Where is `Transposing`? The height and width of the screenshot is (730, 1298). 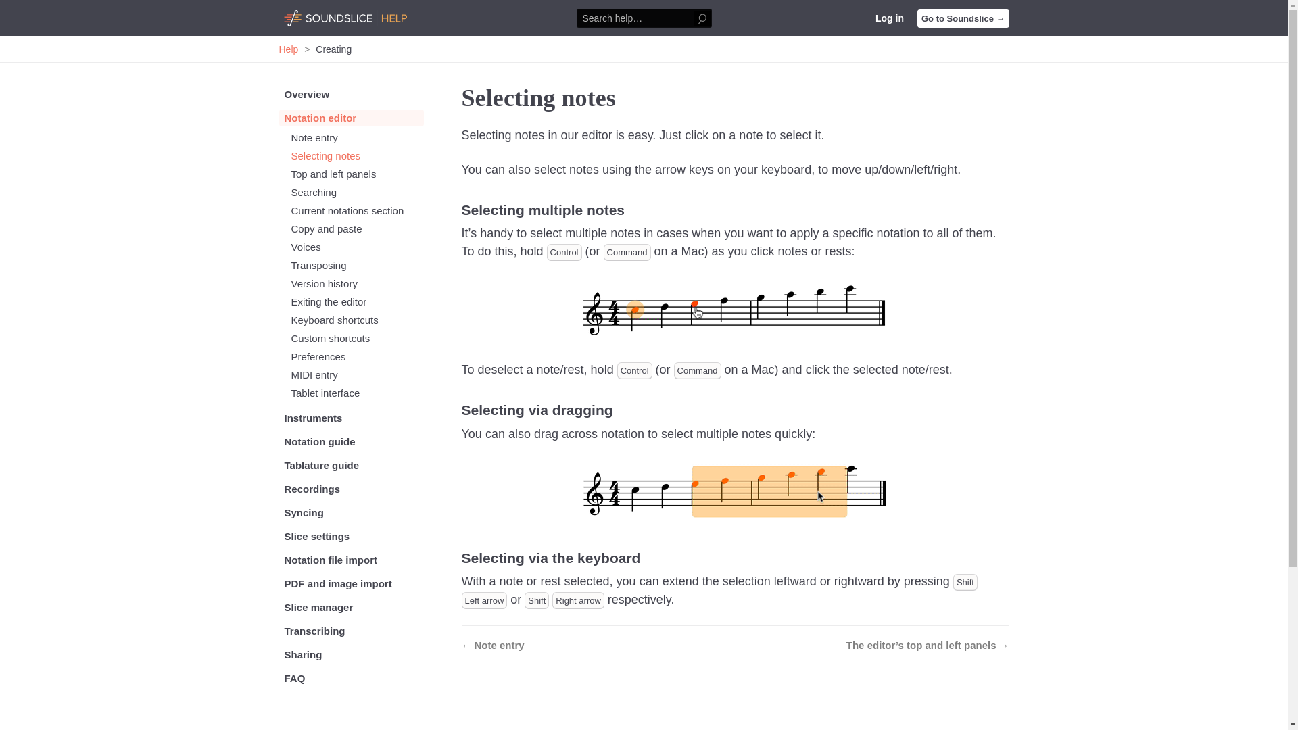
Transposing is located at coordinates (357, 265).